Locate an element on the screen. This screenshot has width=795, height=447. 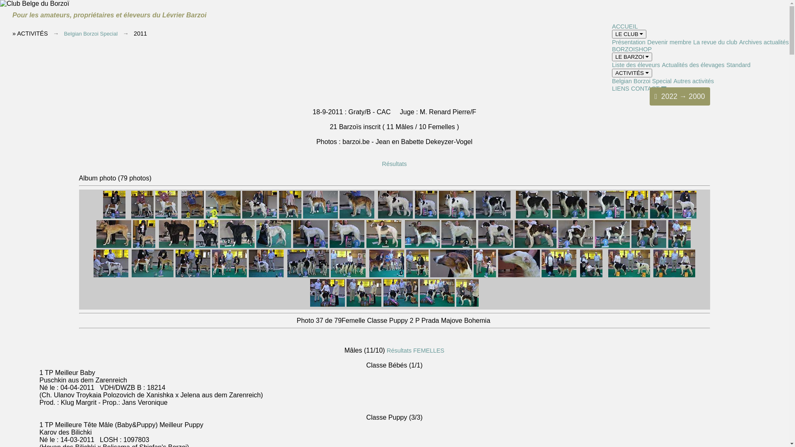
agrandir is located at coordinates (229, 275).